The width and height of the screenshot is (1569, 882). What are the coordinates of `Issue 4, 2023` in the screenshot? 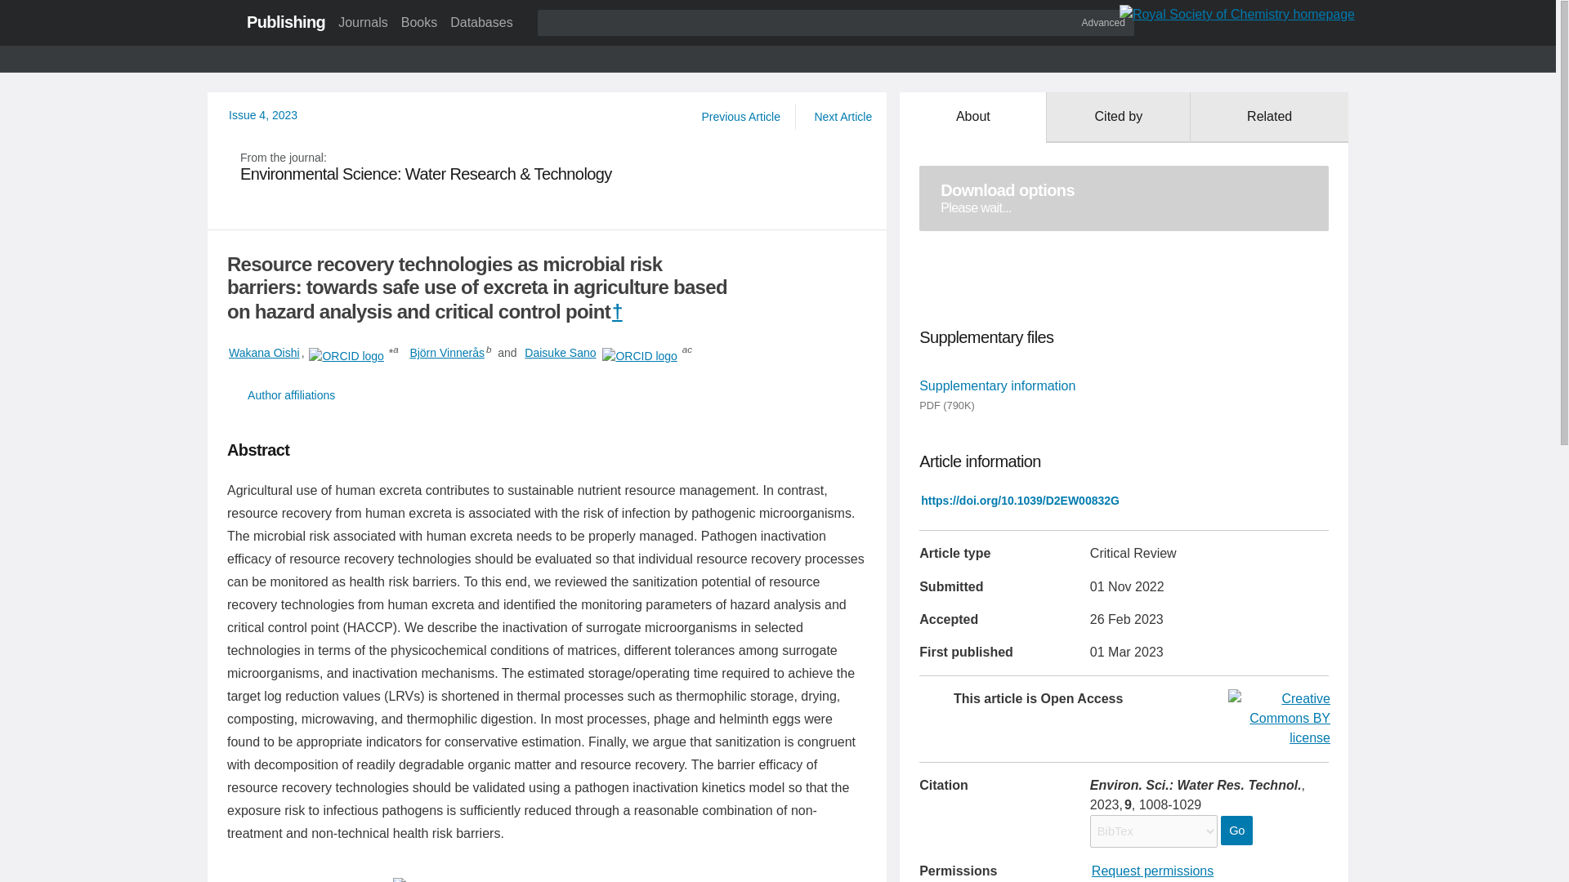 It's located at (1236, 830).